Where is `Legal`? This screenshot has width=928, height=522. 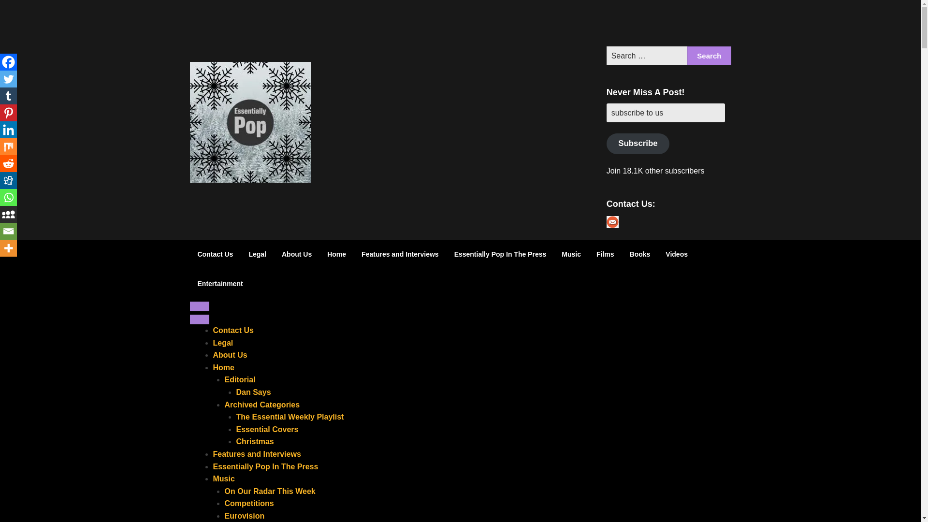 Legal is located at coordinates (257, 254).